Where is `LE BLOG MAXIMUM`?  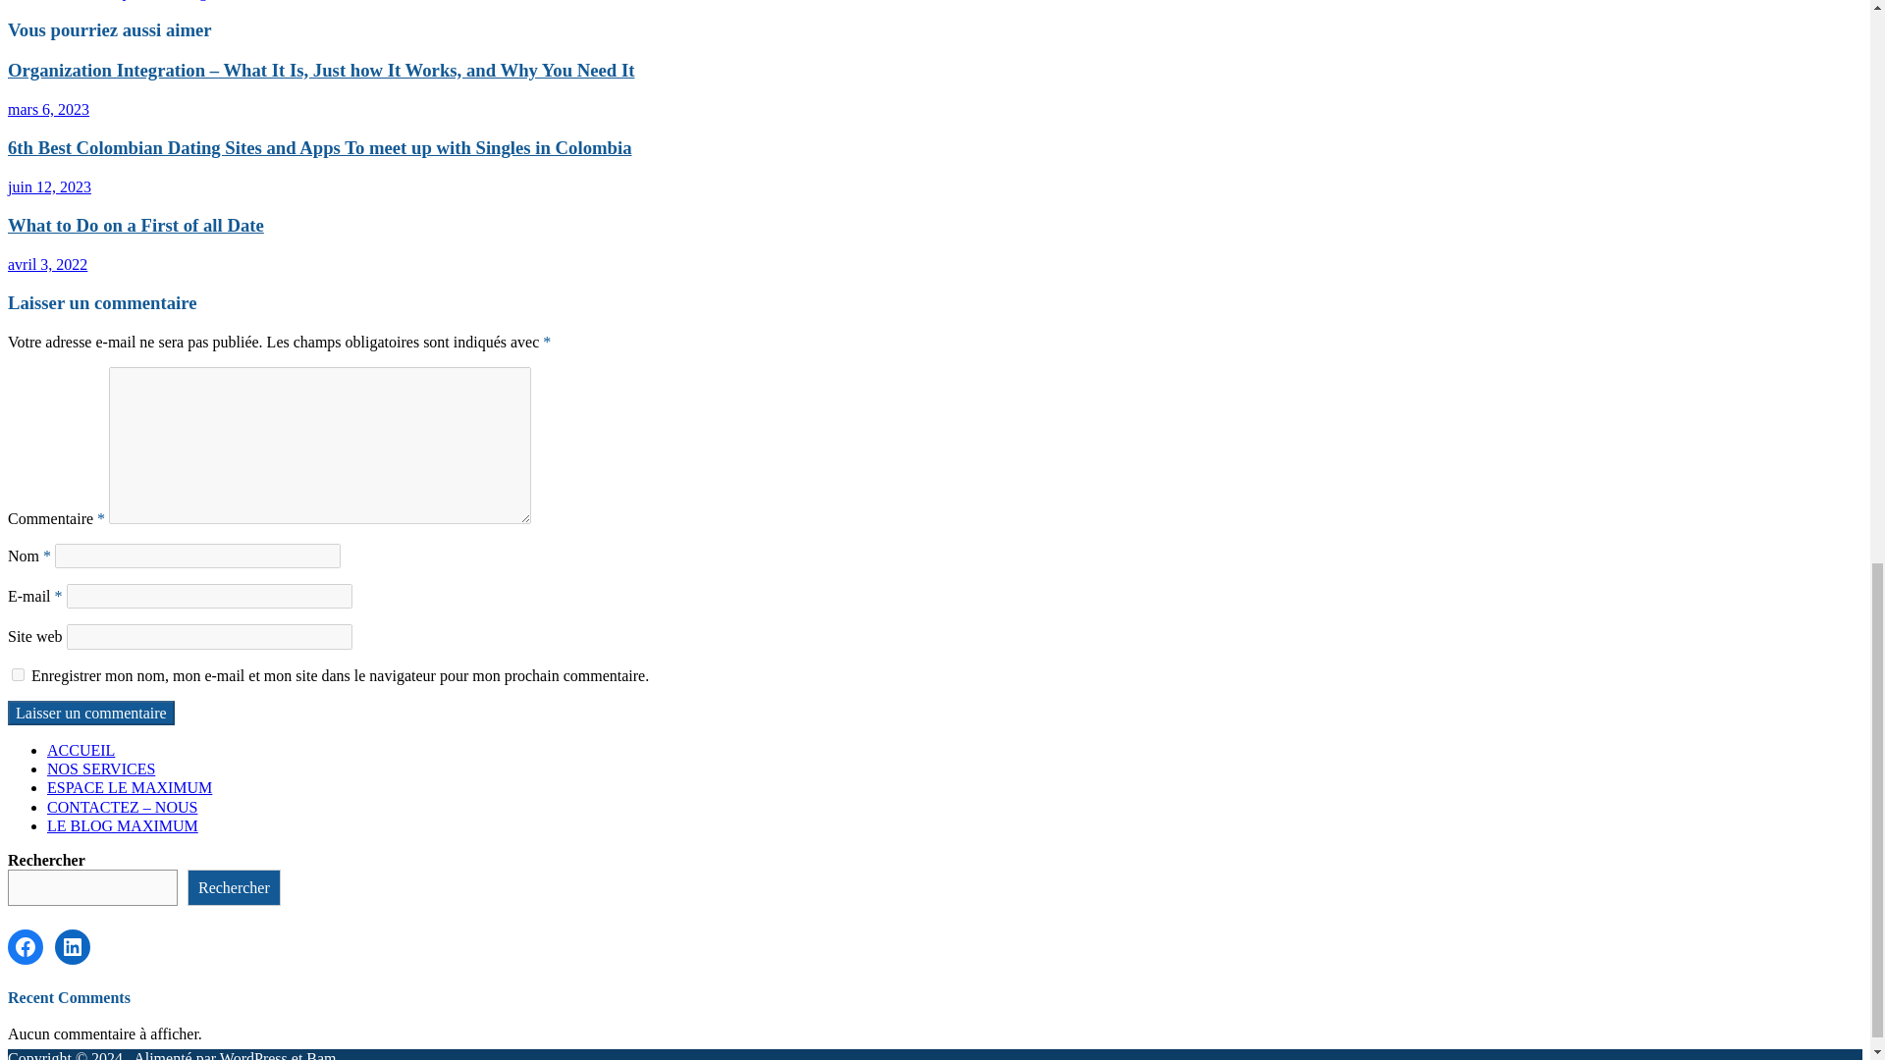
LE BLOG MAXIMUM is located at coordinates (122, 824).